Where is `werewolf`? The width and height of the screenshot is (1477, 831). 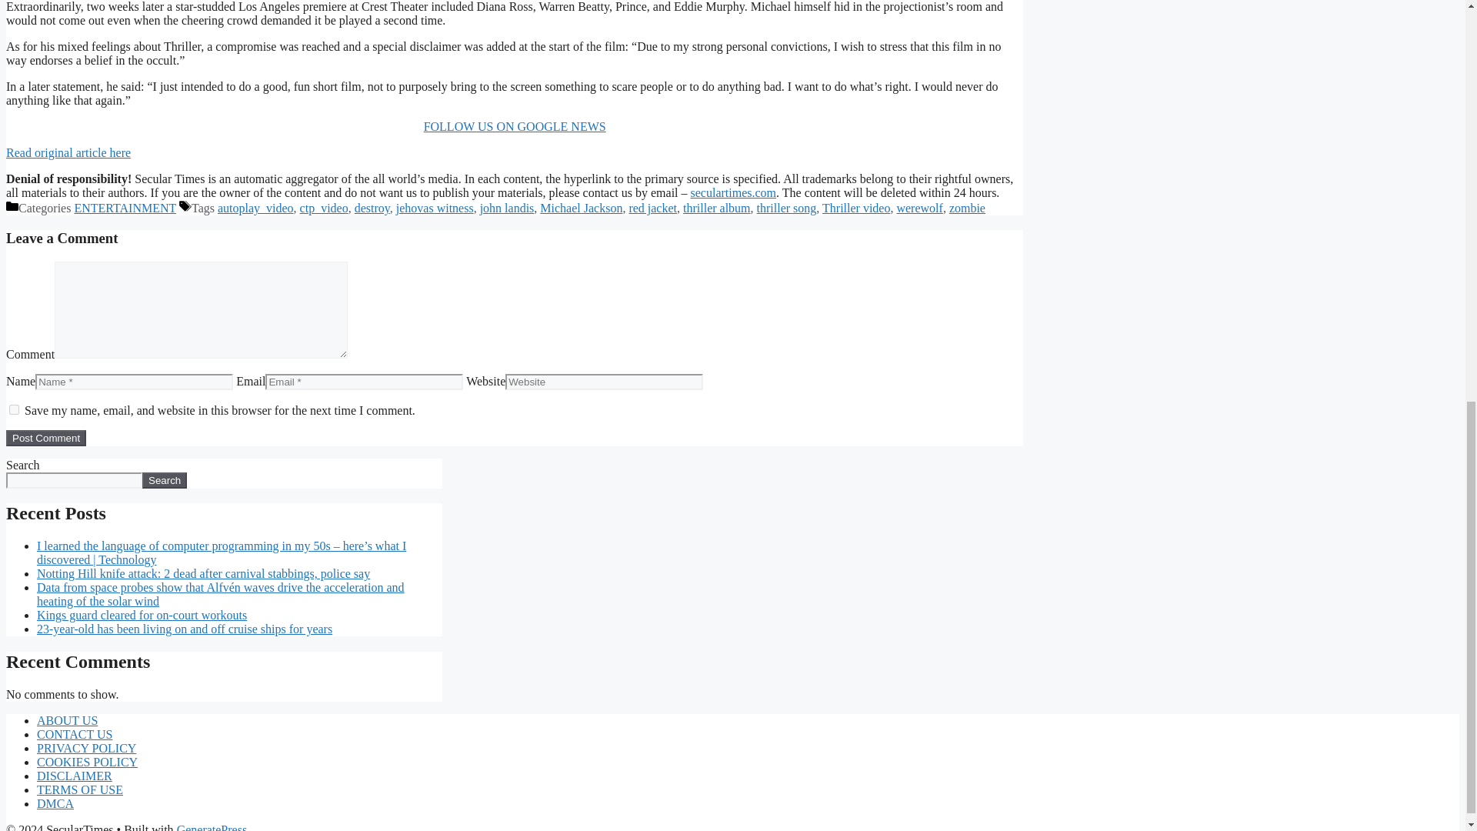 werewolf is located at coordinates (919, 208).